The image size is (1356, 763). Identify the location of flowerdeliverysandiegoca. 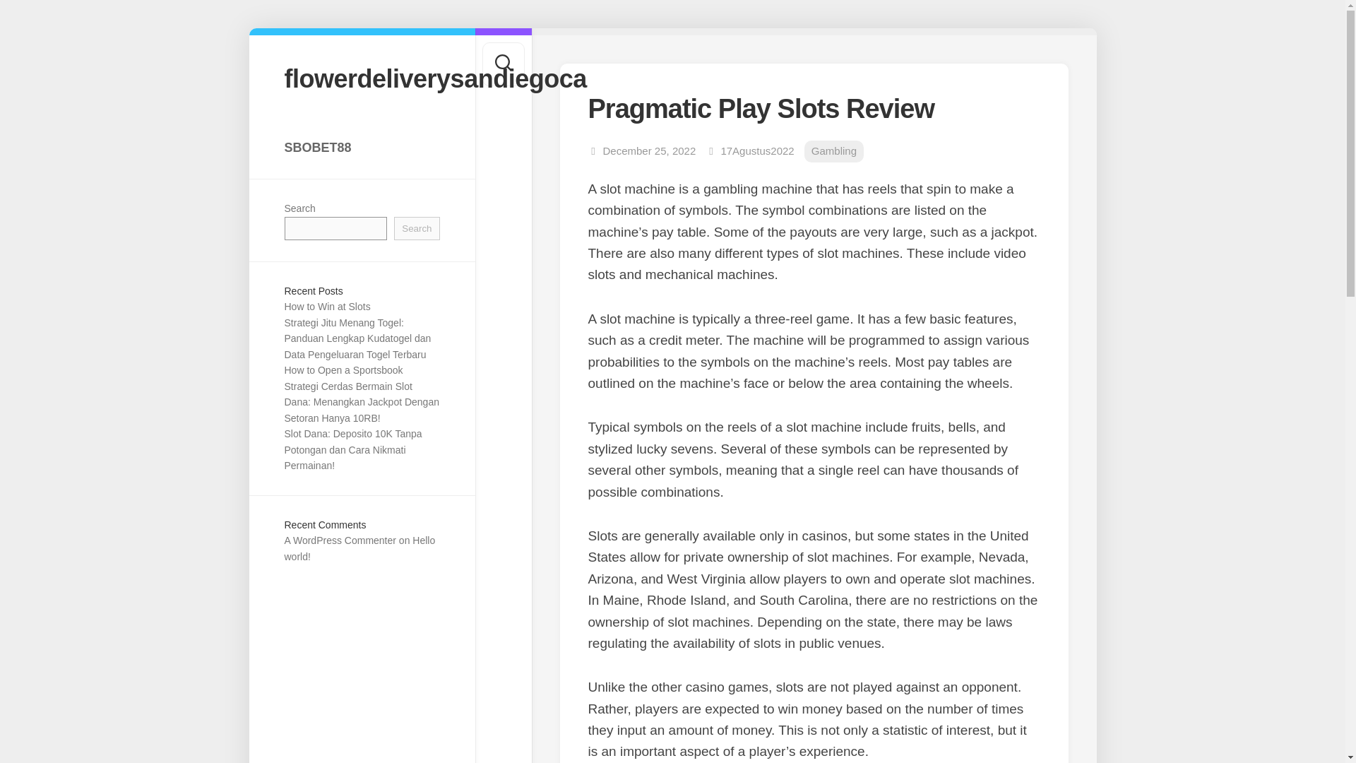
(362, 78).